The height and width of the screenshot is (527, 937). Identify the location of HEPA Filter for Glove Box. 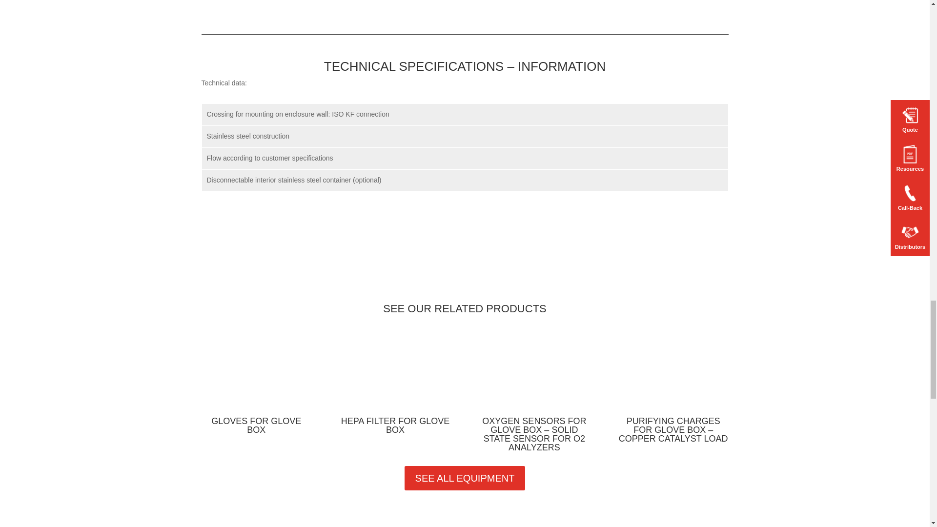
(395, 426).